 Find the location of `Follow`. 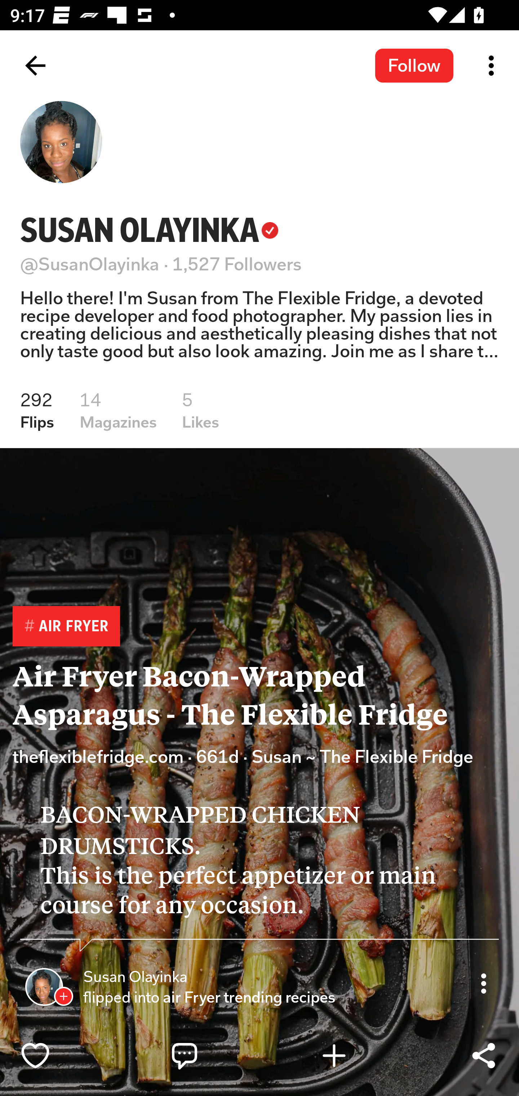

Follow is located at coordinates (414, 65).